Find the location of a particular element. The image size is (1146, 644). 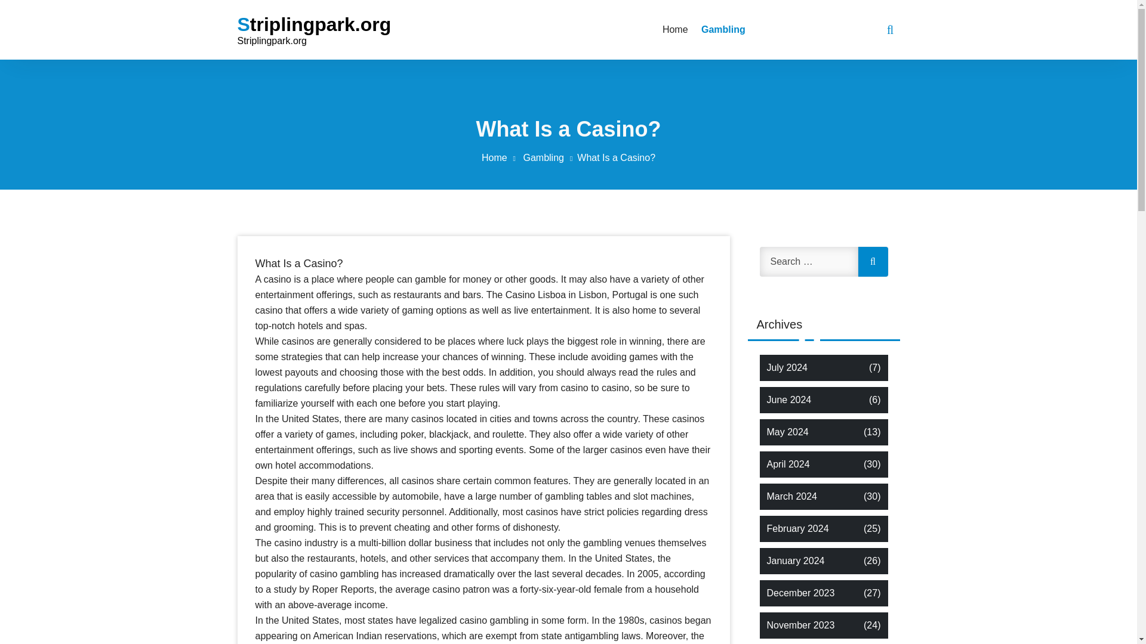

Gambling is located at coordinates (550, 157).